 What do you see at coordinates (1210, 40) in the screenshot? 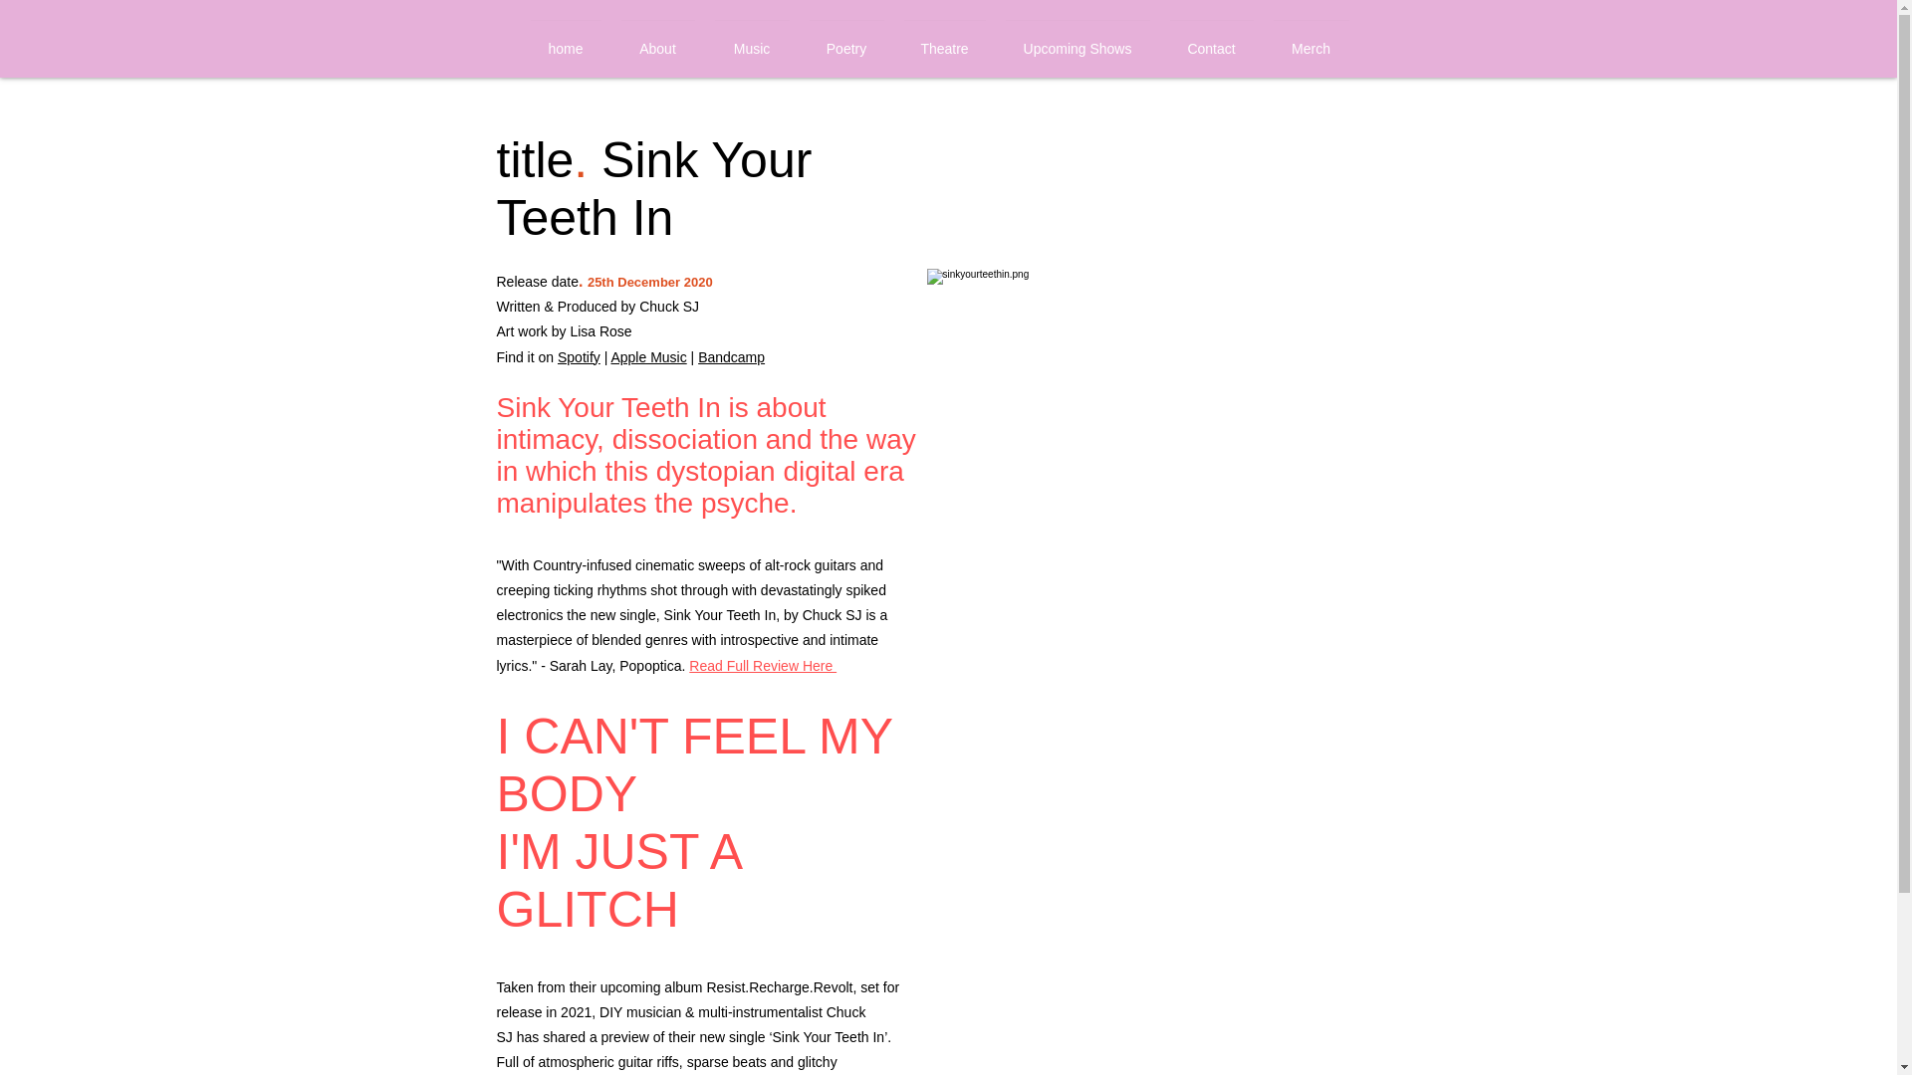
I see `Contact` at bounding box center [1210, 40].